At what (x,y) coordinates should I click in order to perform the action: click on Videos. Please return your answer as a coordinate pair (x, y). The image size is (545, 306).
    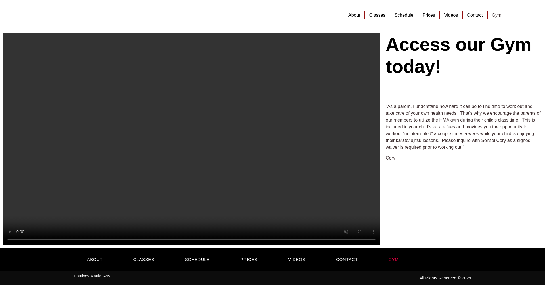
    Looking at the image, I should click on (451, 15).